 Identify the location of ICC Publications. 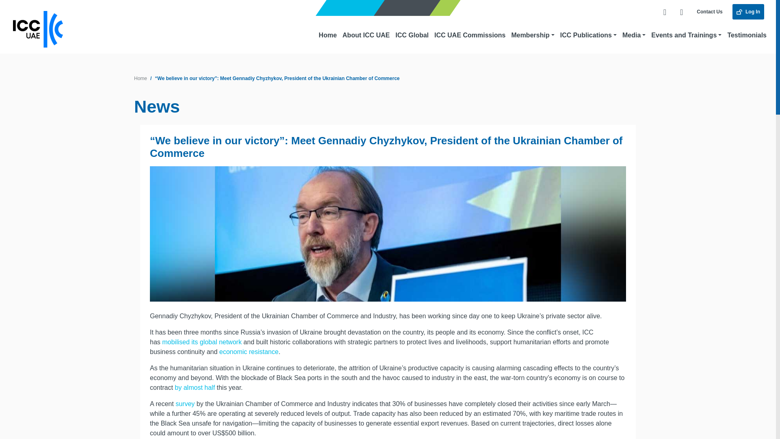
(588, 35).